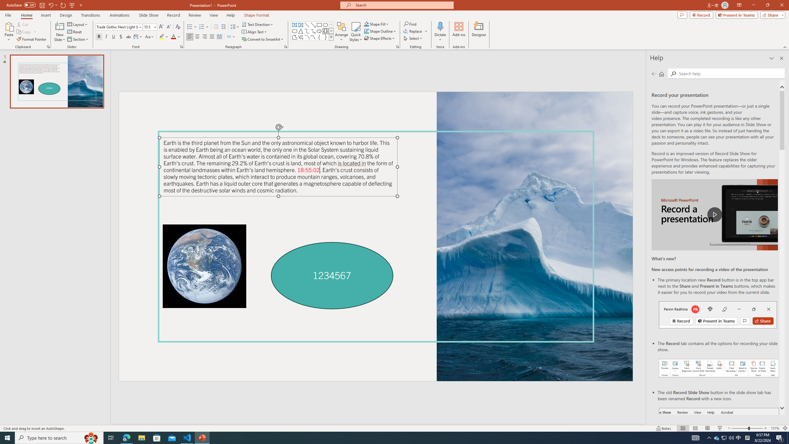 The height and width of the screenshot is (444, 789). Describe the element at coordinates (106, 37) in the screenshot. I see `Italic` at that location.